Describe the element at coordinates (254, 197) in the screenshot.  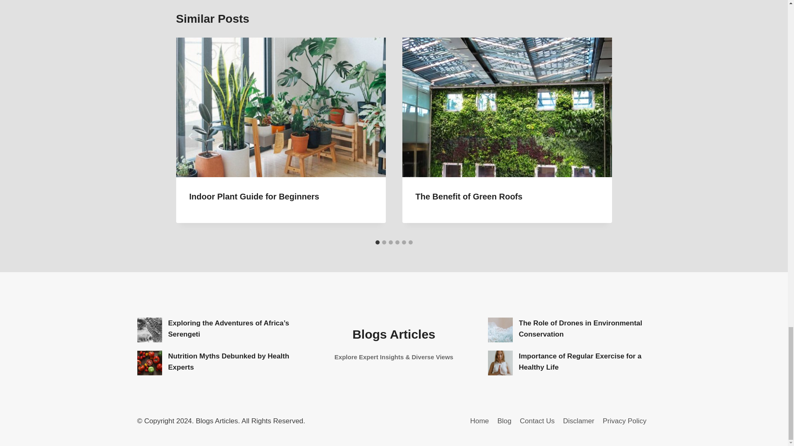
I see `Indoor Plant Guide for Beginners` at that location.